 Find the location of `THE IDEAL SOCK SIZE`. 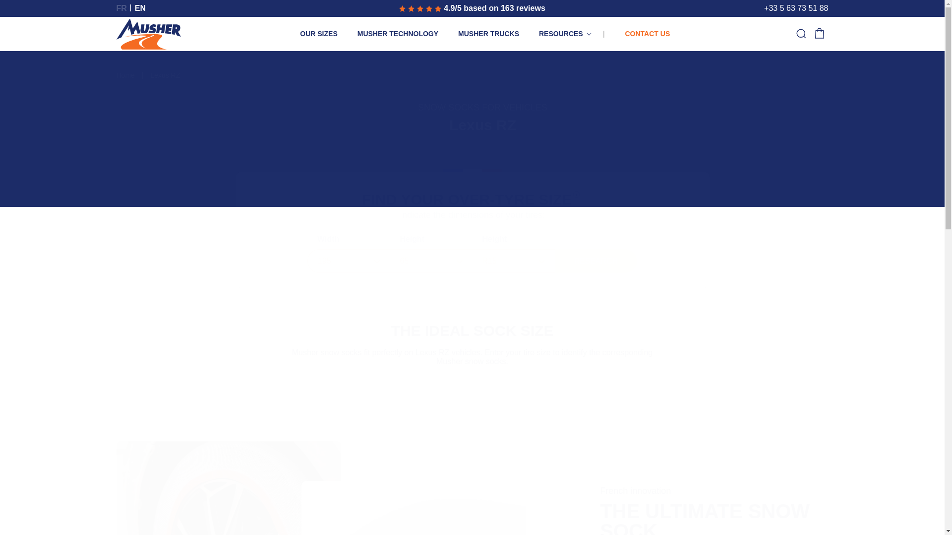

THE IDEAL SOCK SIZE is located at coordinates (472, 331).